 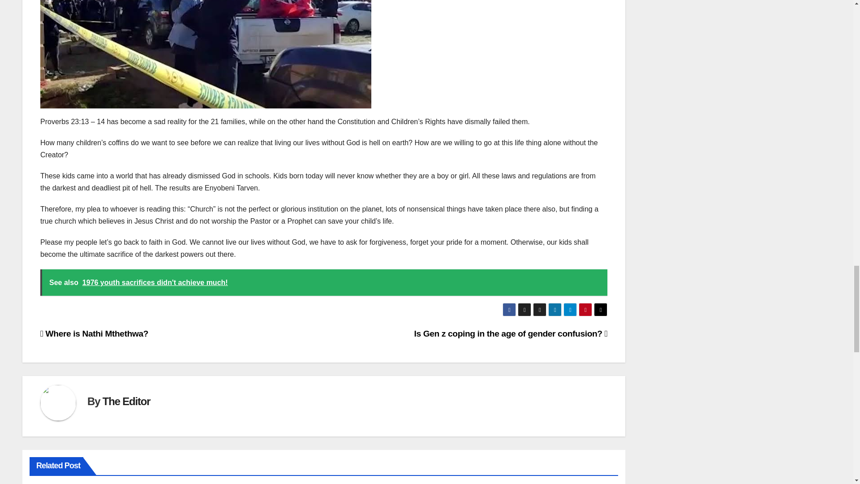 I want to click on Where is Nathi Mthethwa?, so click(x=94, y=333).